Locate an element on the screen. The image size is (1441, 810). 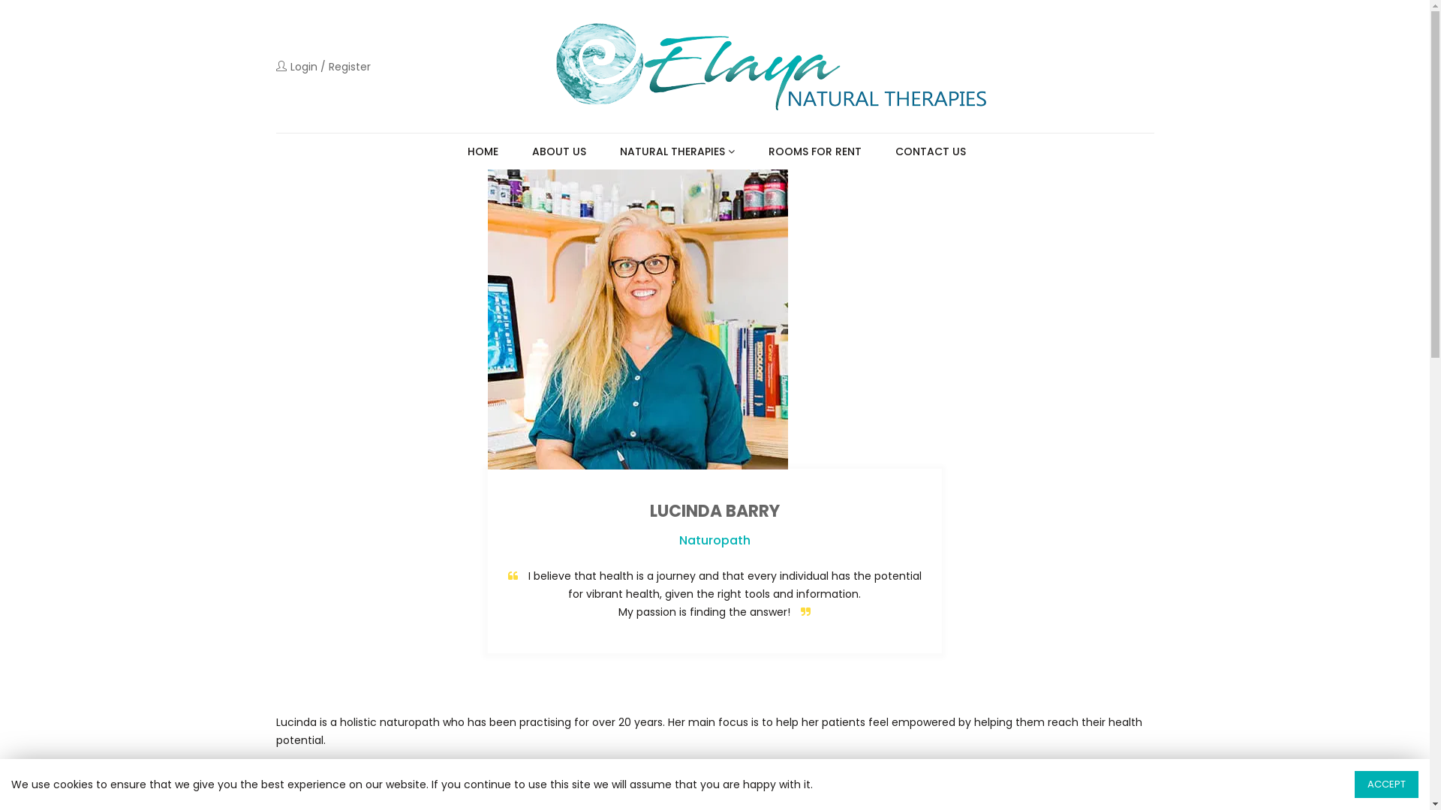
ABOUT US is located at coordinates (557, 151).